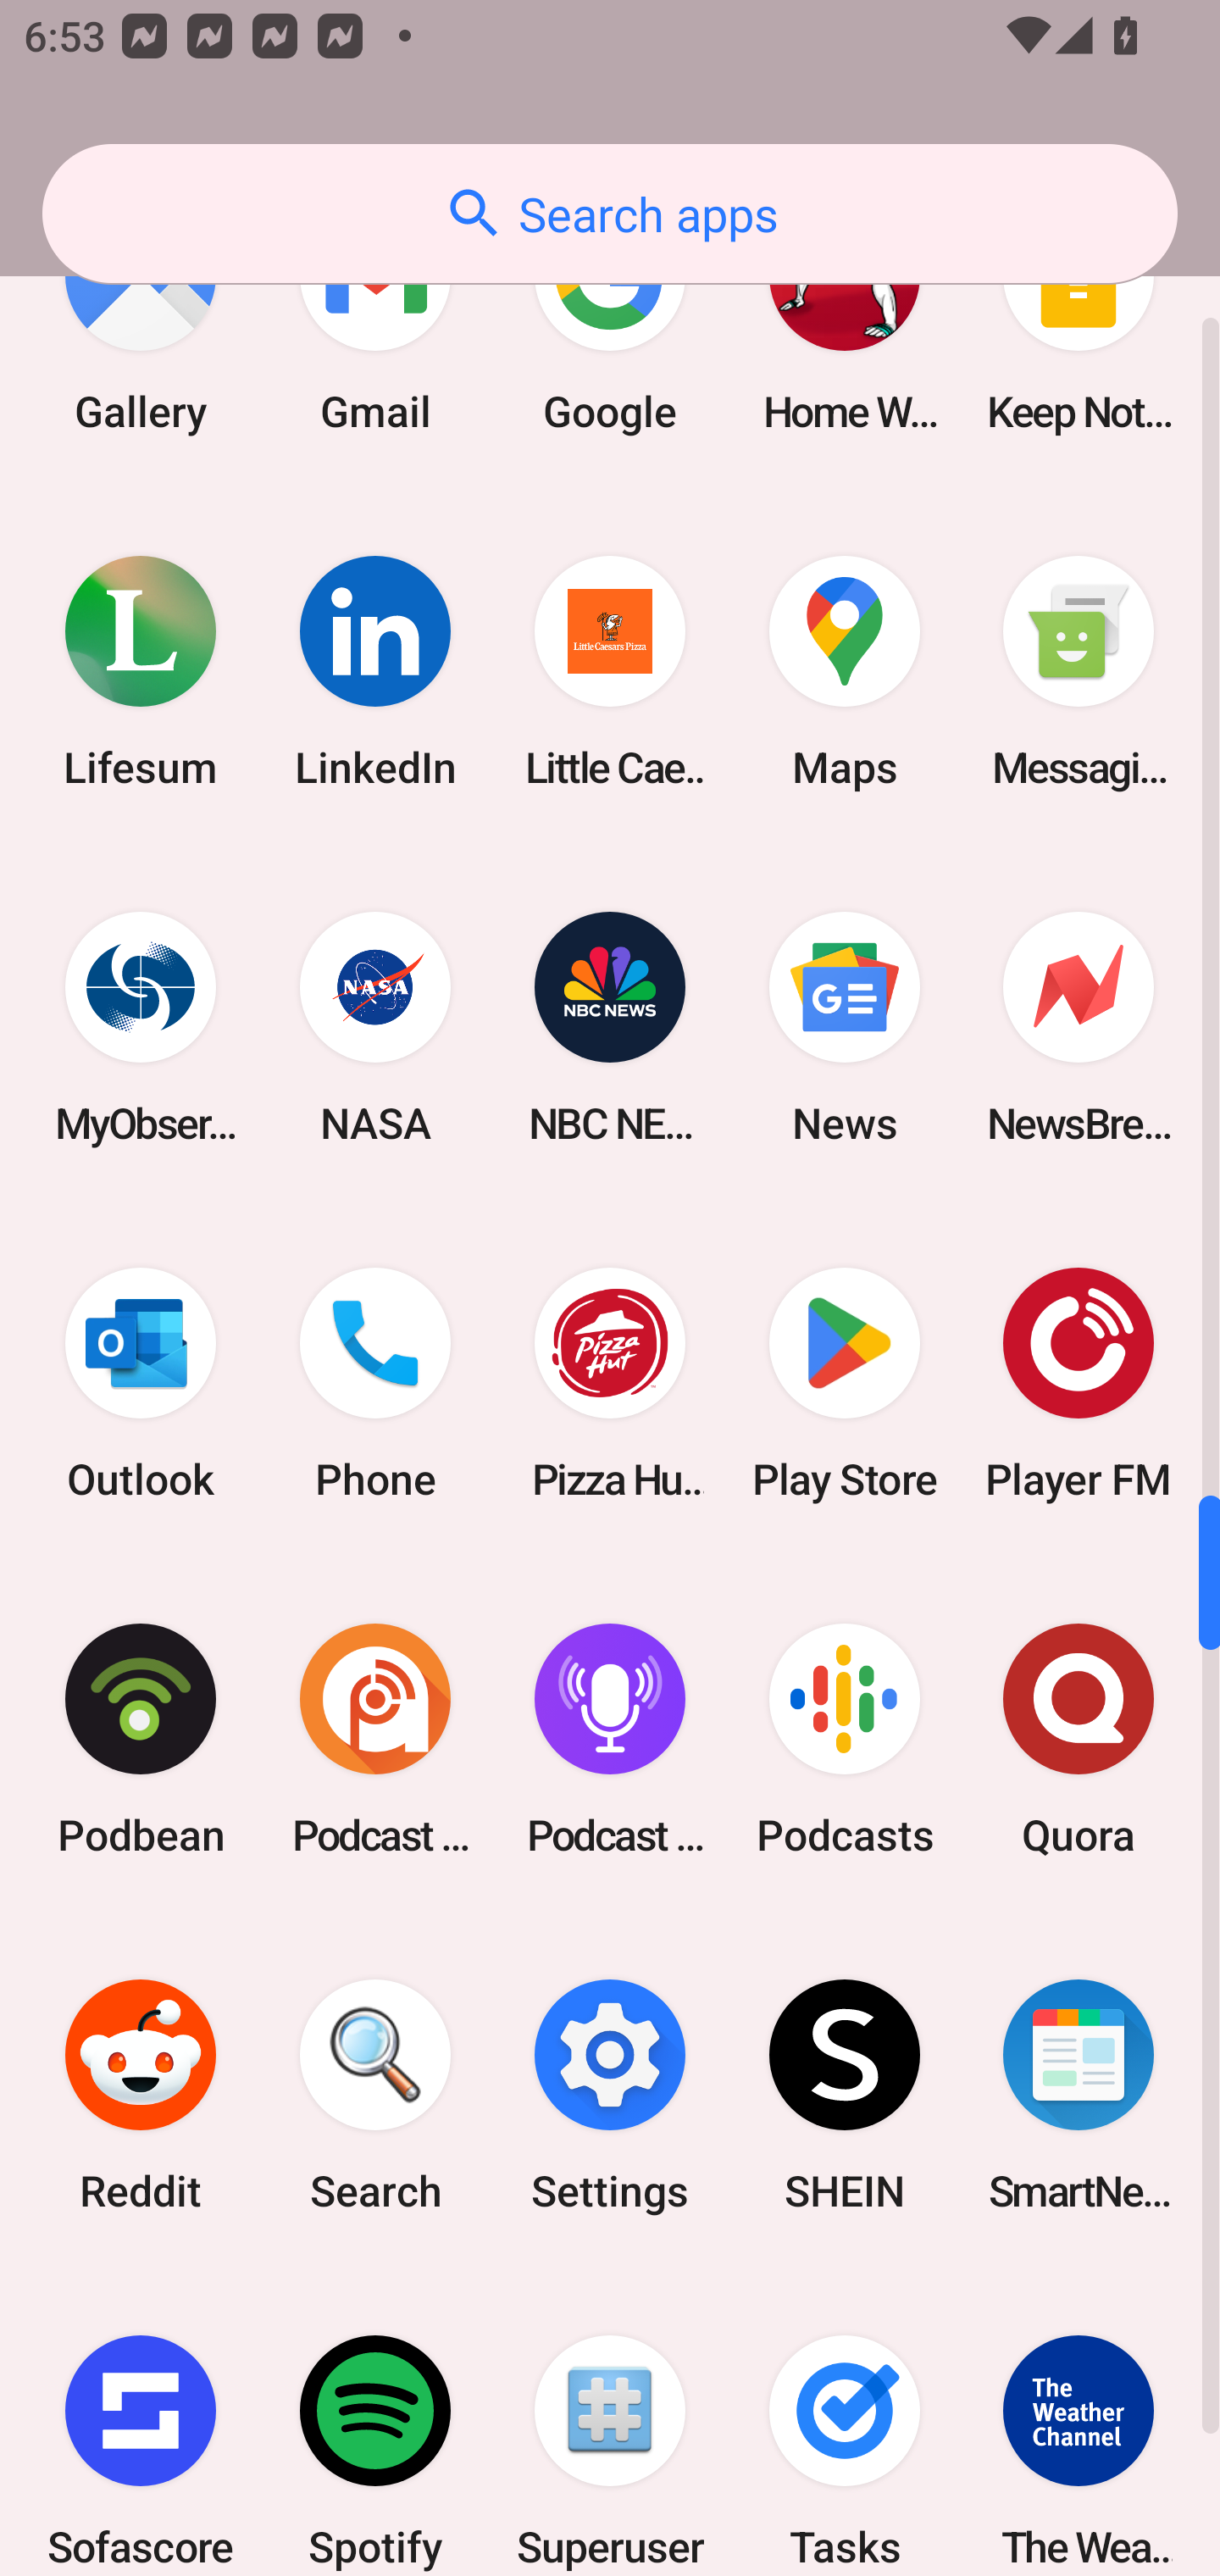 Image resolution: width=1220 pixels, height=2576 pixels. What do you see at coordinates (610, 2095) in the screenshot?
I see `Settings` at bounding box center [610, 2095].